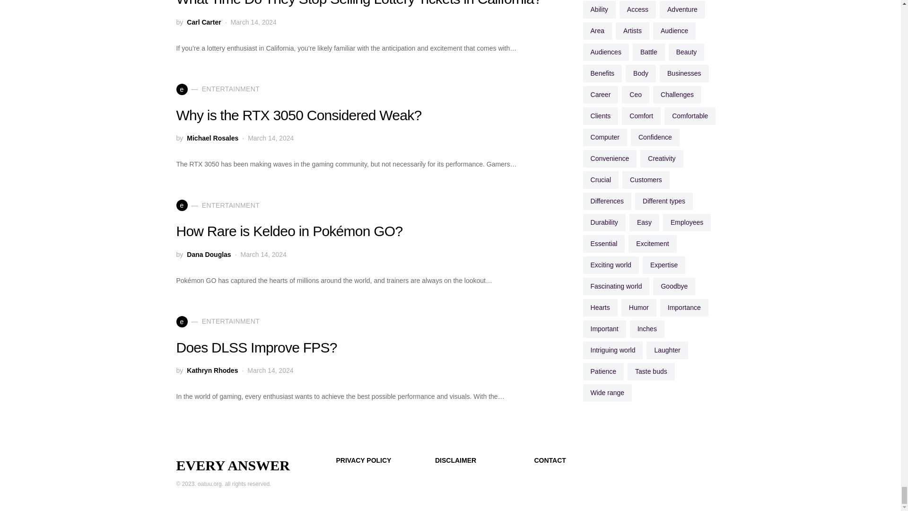 The width and height of the screenshot is (908, 511). I want to click on View all posts by Michael Rosales, so click(212, 138).